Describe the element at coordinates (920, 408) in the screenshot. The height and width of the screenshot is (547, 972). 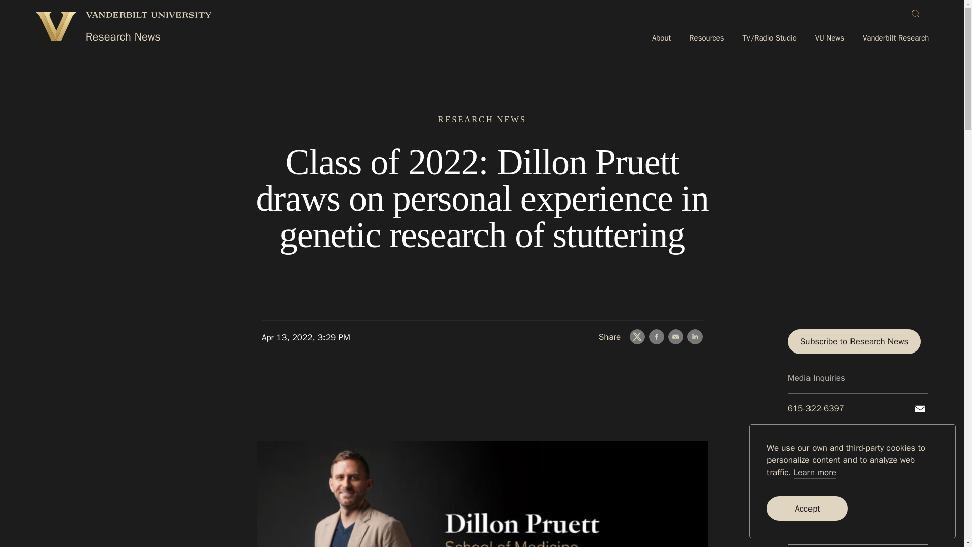
I see `Email` at that location.